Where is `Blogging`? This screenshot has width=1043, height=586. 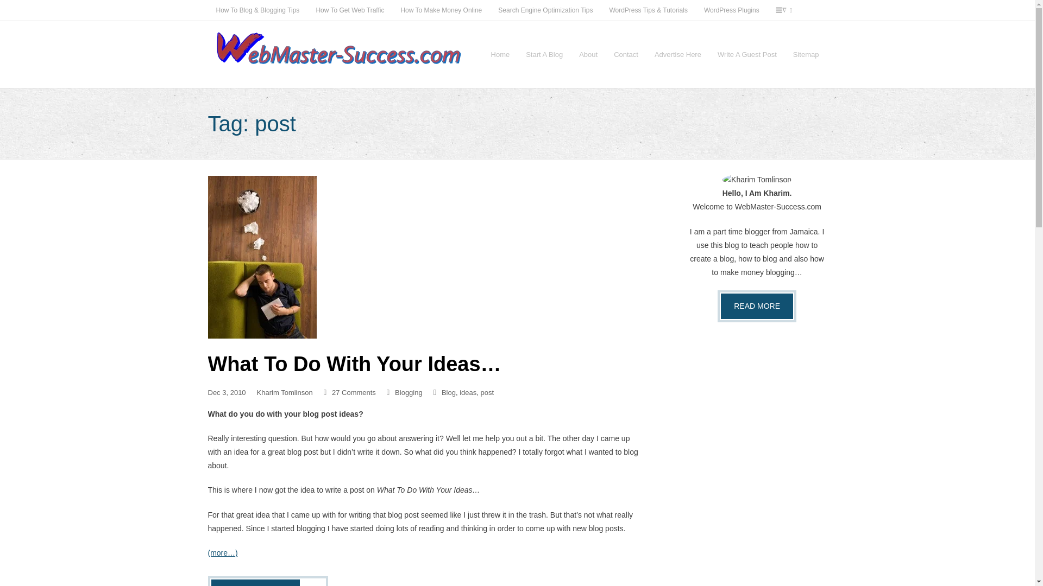
Blogging is located at coordinates (409, 393).